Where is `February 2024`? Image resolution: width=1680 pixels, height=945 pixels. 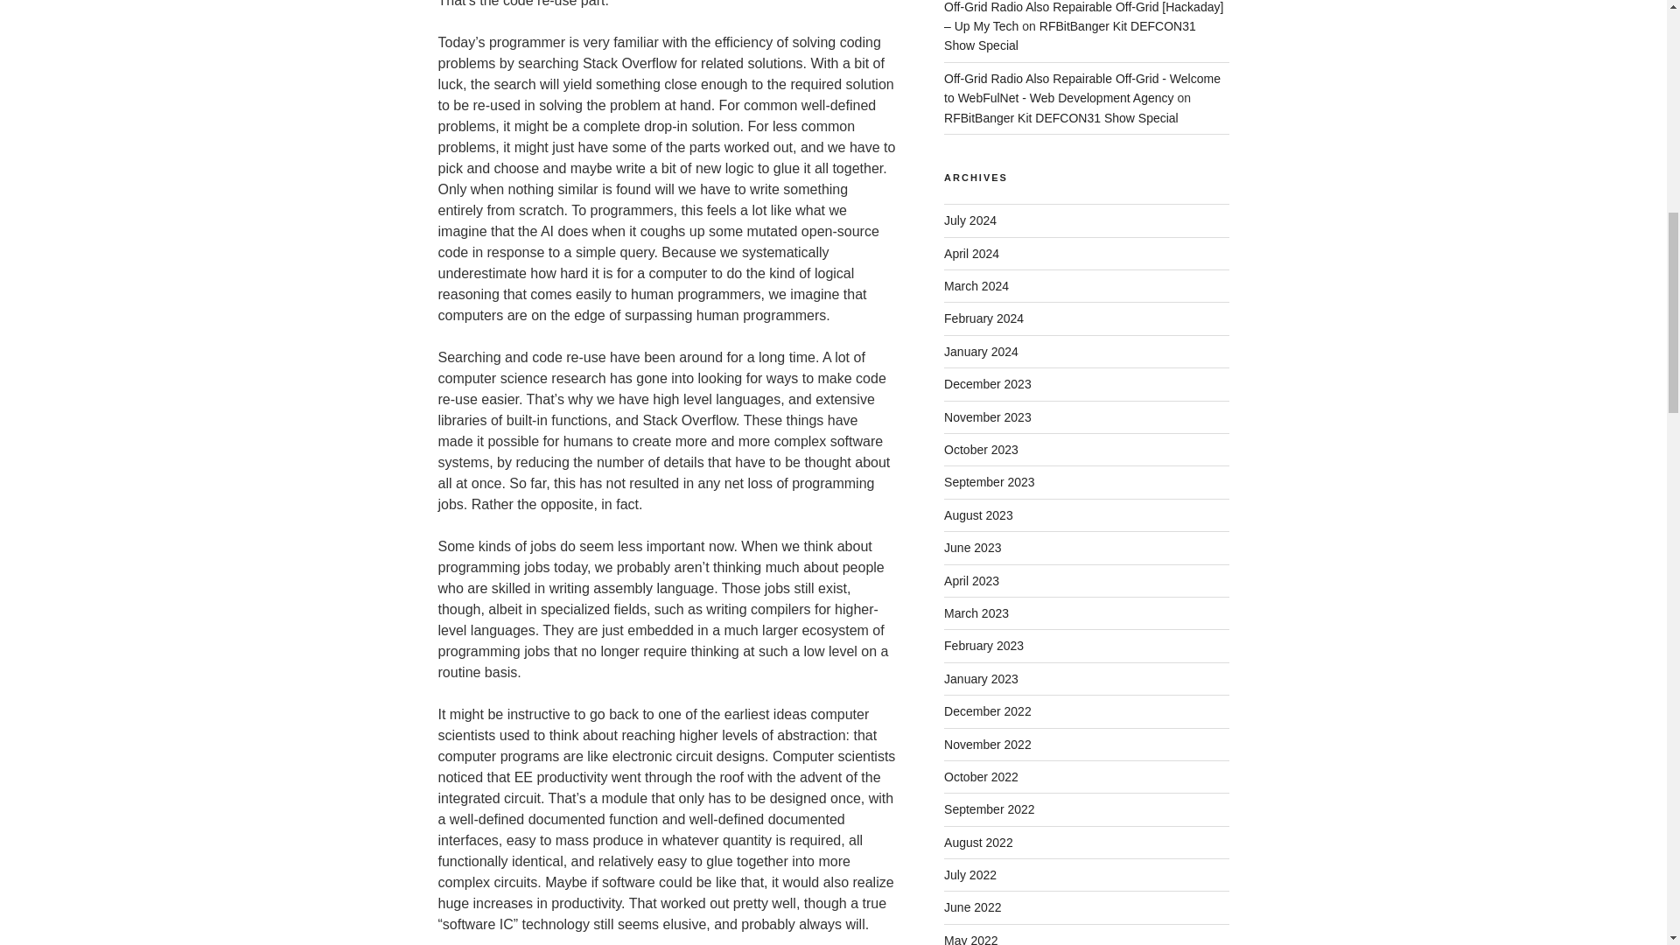 February 2024 is located at coordinates (983, 318).